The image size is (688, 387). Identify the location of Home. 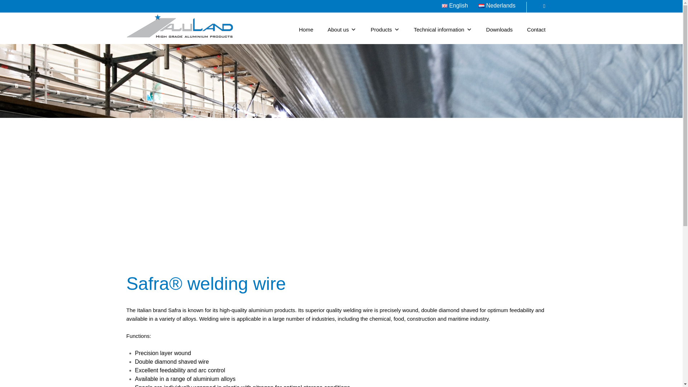
(306, 29).